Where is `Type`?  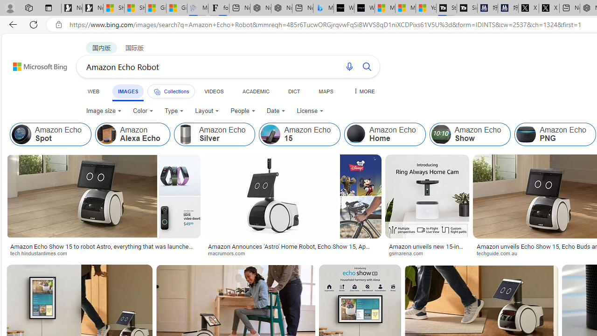
Type is located at coordinates (174, 111).